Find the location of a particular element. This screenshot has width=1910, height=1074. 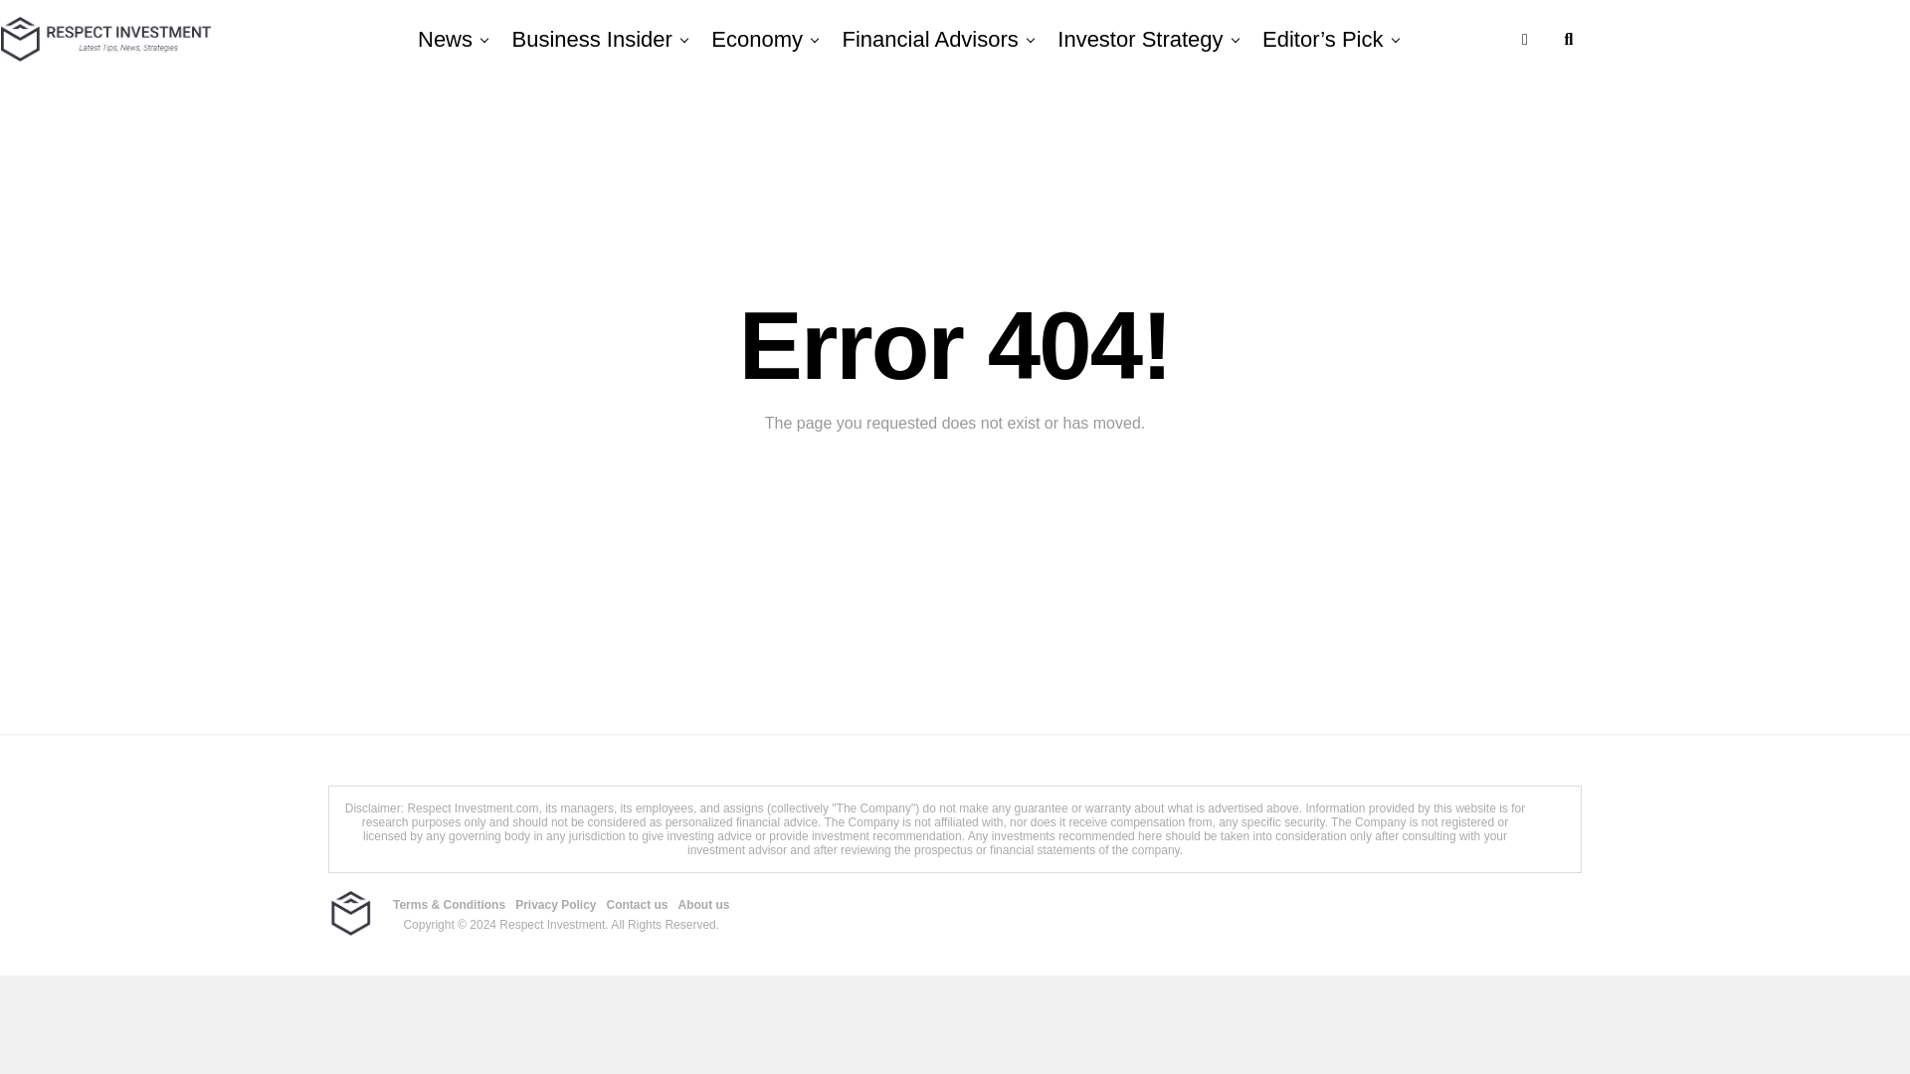

Business Insider is located at coordinates (591, 40).